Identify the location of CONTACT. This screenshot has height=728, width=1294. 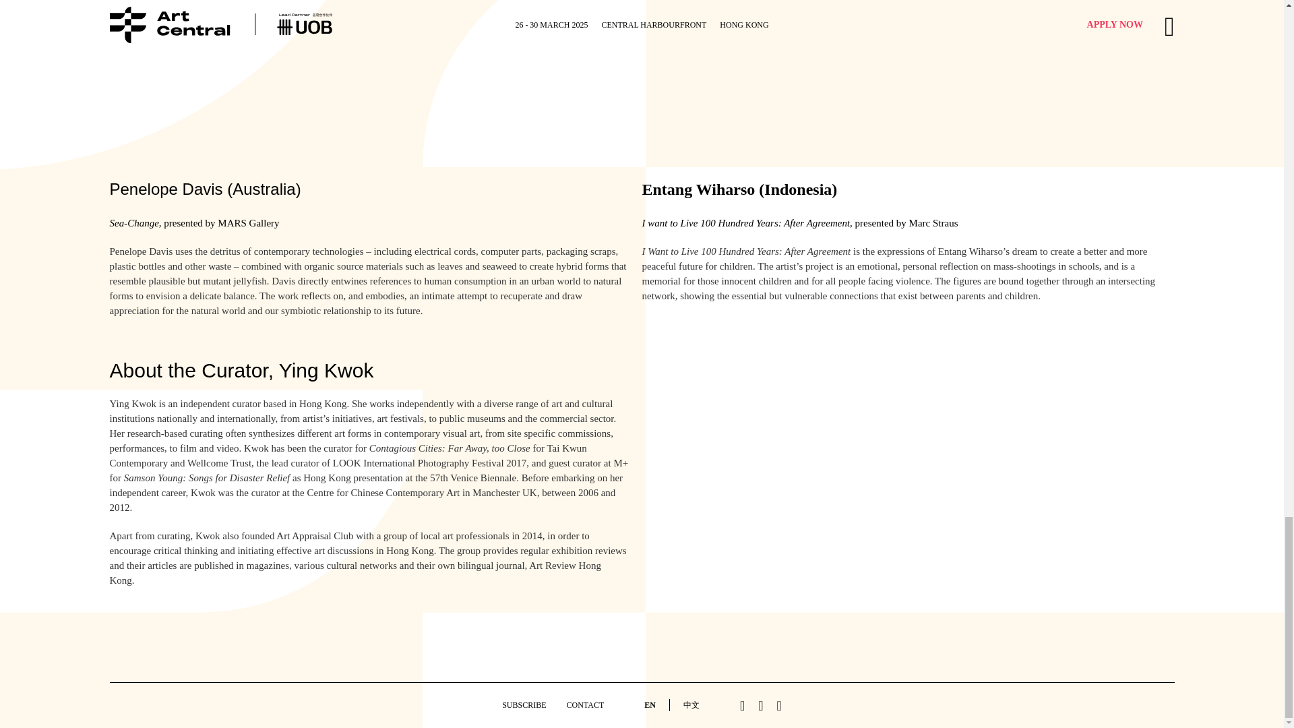
(585, 705).